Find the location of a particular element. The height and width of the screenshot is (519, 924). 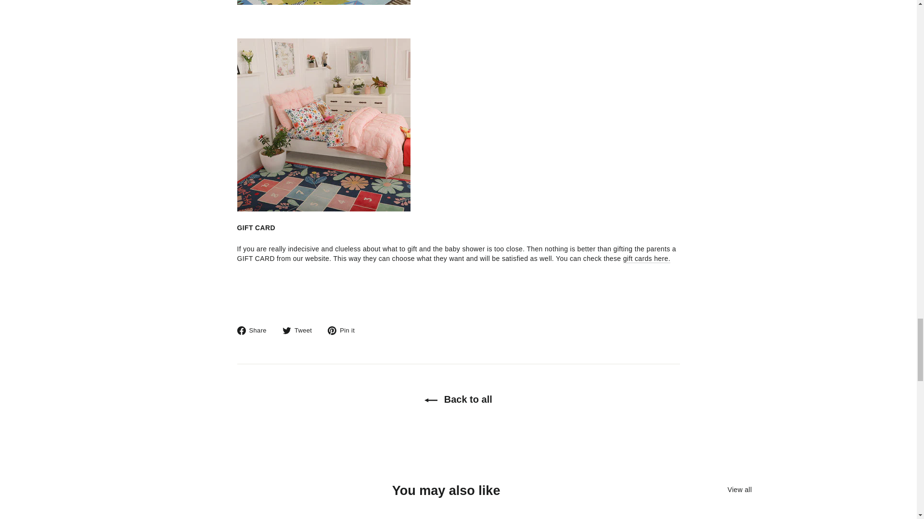

Pin on Pinterest is located at coordinates (345, 331).